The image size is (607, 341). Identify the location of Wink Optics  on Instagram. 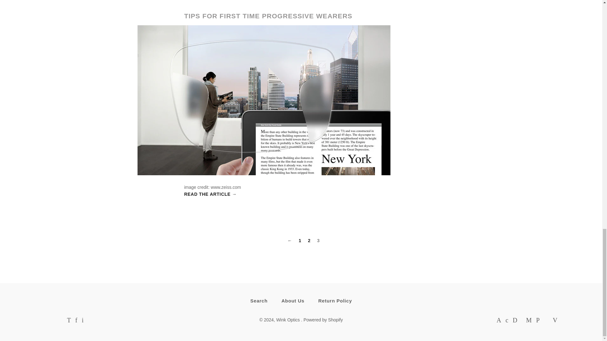
(83, 320).